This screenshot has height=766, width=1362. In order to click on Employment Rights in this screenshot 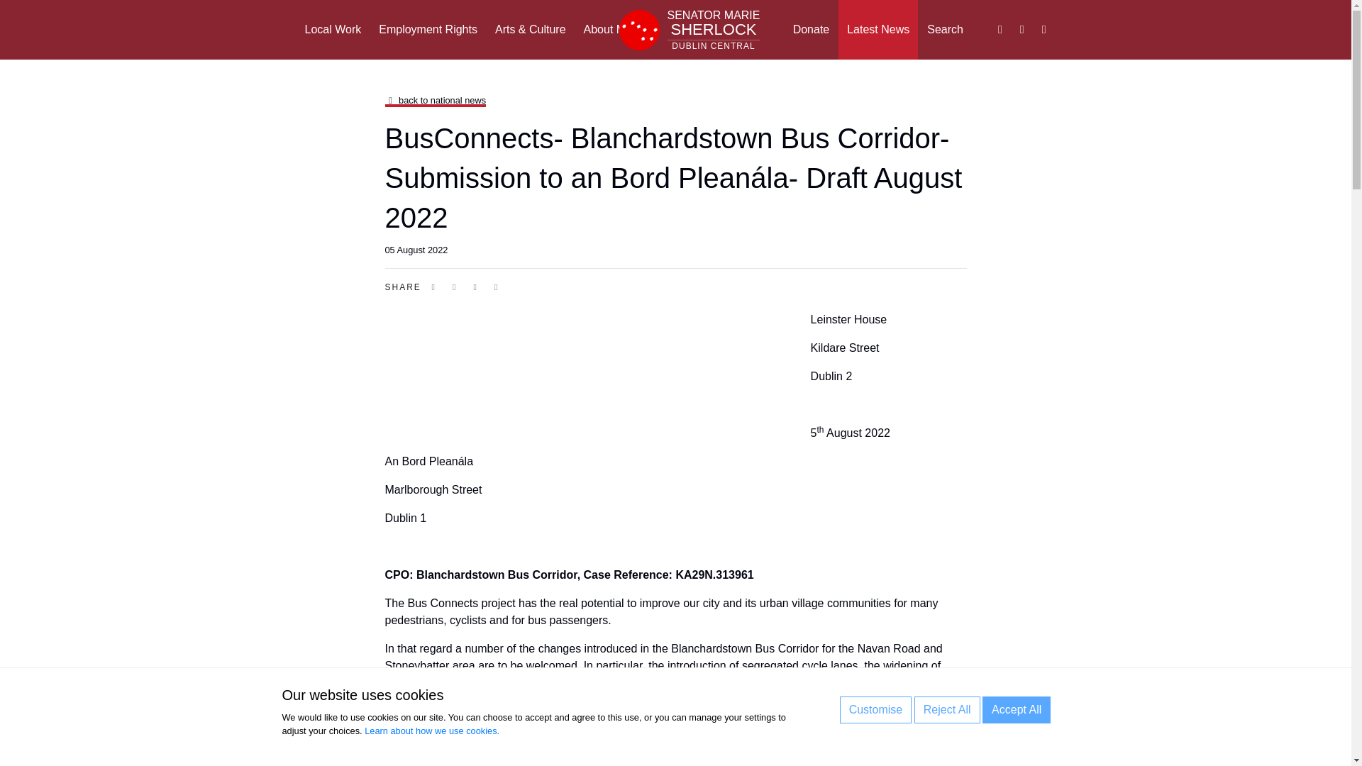, I will do `click(947, 709)`.